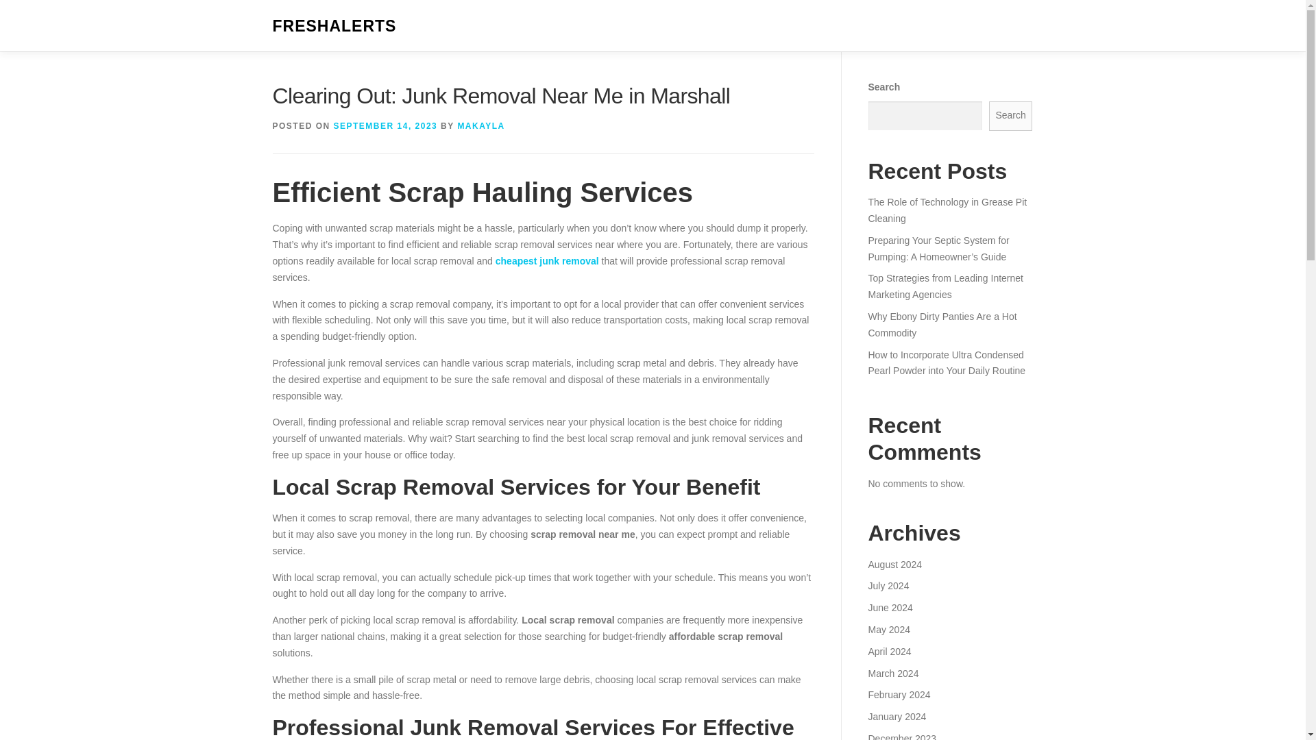 The height and width of the screenshot is (740, 1316). Describe the element at coordinates (888, 585) in the screenshot. I see `July 2024` at that location.